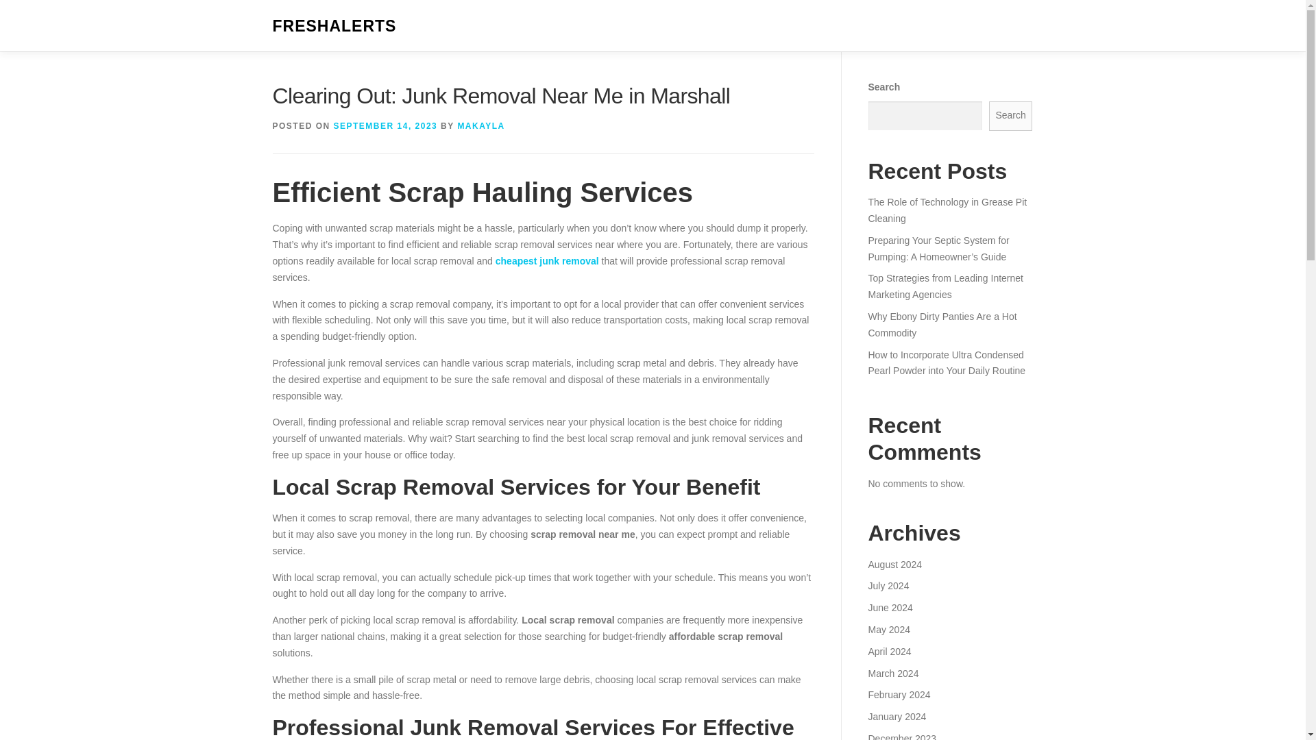 The height and width of the screenshot is (740, 1316). Describe the element at coordinates (888, 585) in the screenshot. I see `July 2024` at that location.